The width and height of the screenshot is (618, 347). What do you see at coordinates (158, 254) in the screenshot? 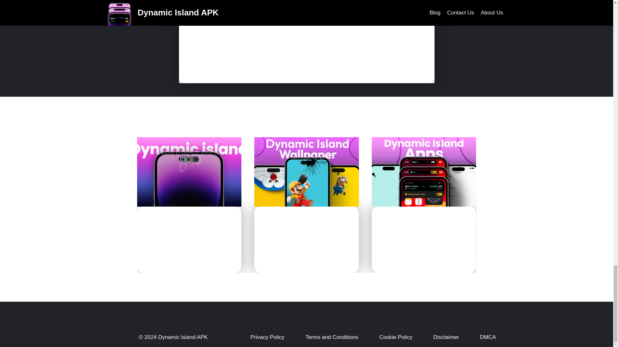
I see `Aden` at bounding box center [158, 254].